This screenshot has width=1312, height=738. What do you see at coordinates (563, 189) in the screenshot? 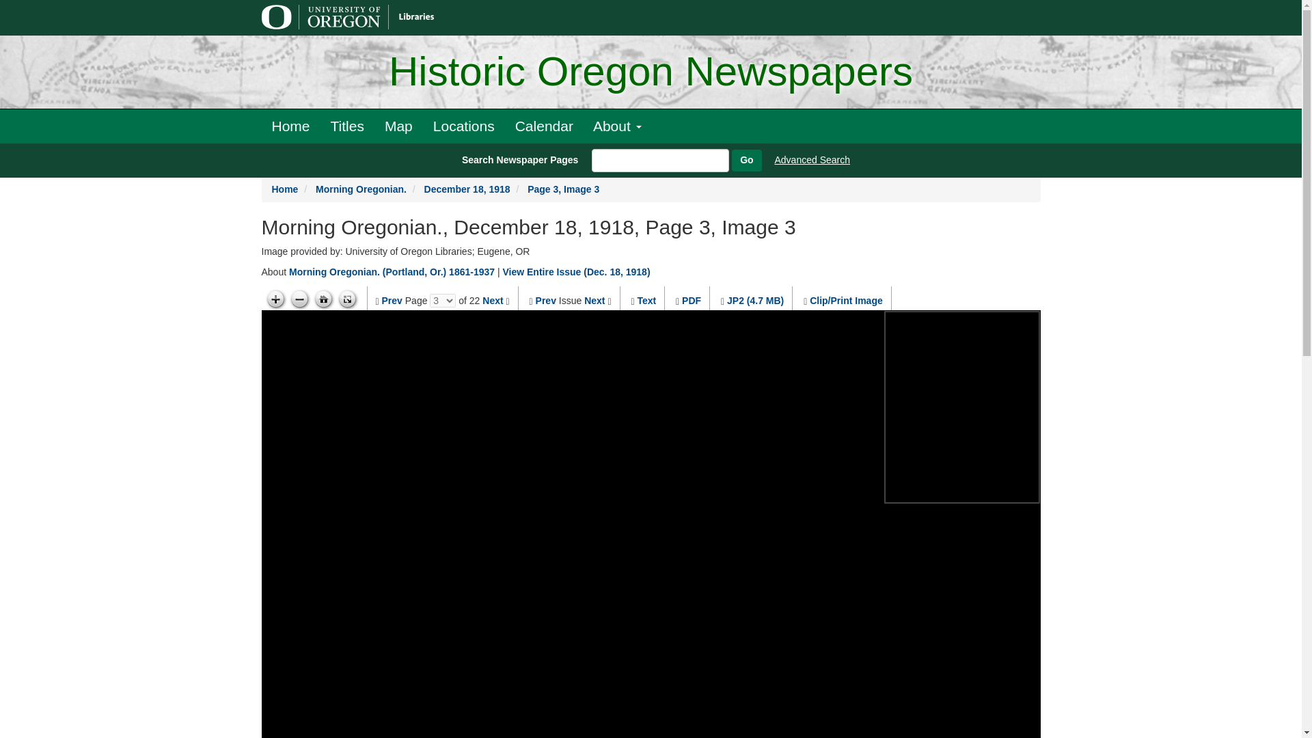
I see `Page 3, Image 3` at bounding box center [563, 189].